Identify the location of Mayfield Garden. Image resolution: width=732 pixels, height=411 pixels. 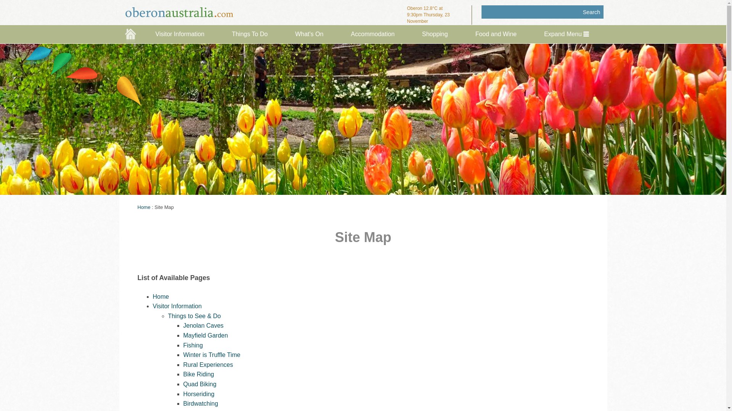
(205, 336).